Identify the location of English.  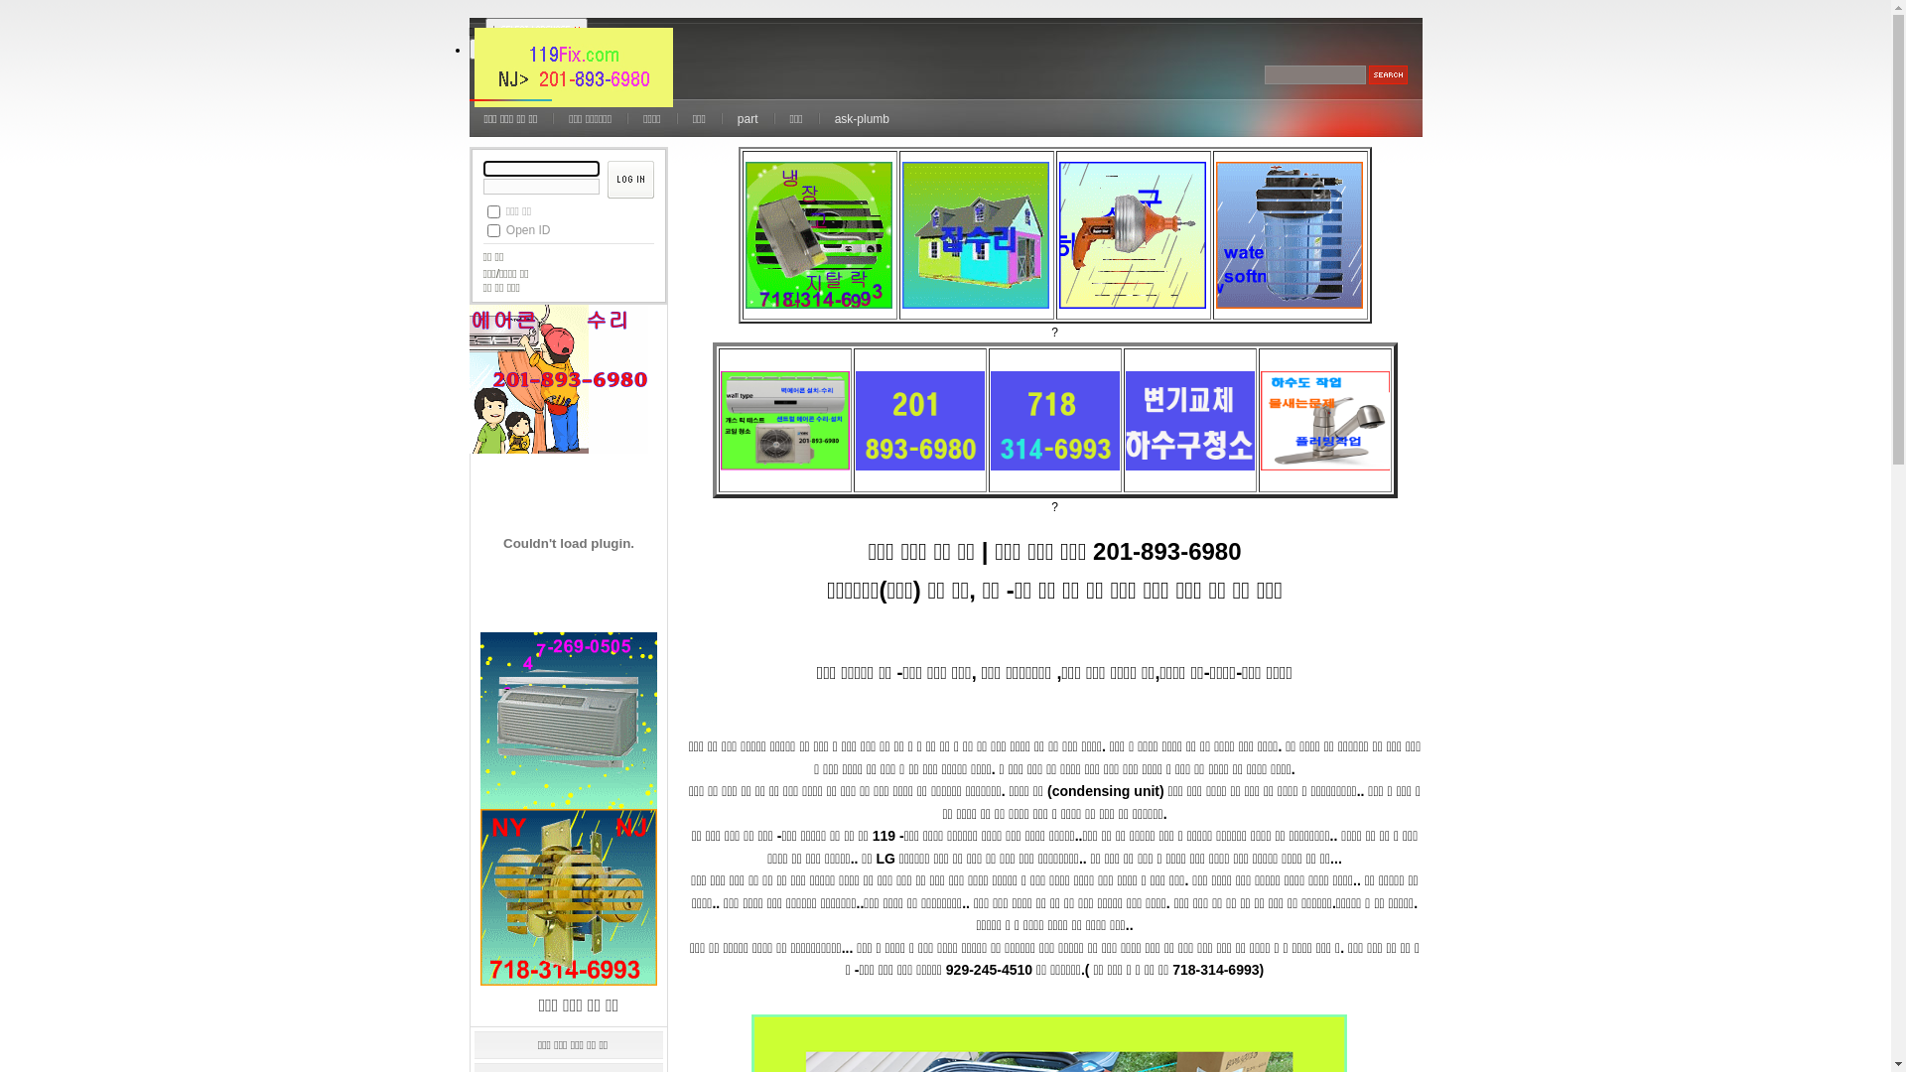
(498, 49).